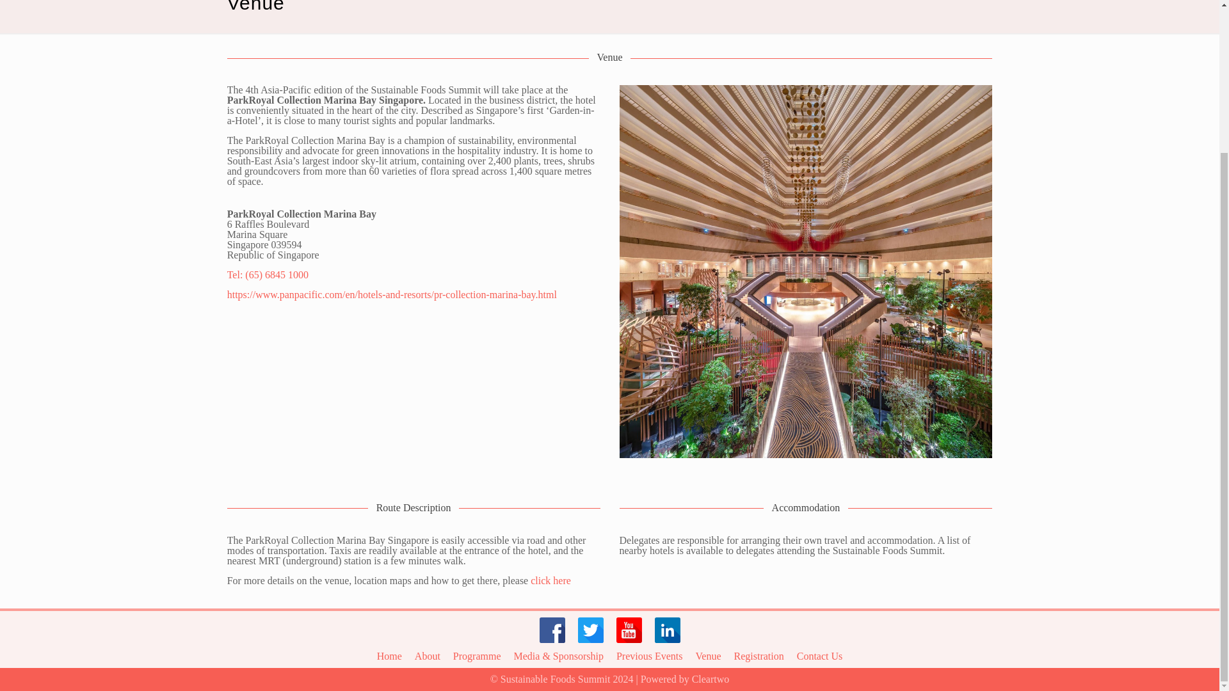 This screenshot has width=1229, height=691. What do you see at coordinates (389, 656) in the screenshot?
I see `Home` at bounding box center [389, 656].